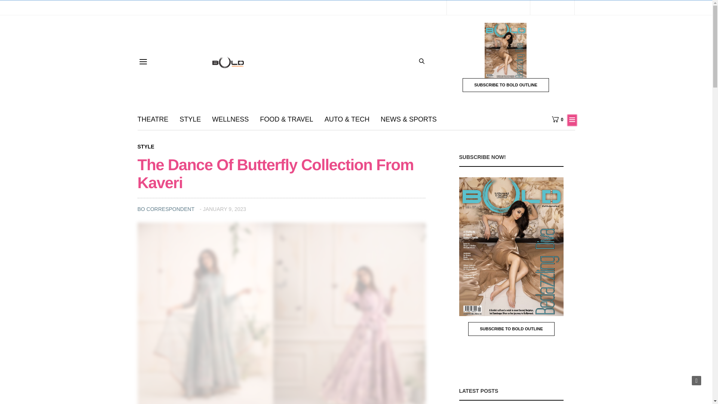 This screenshot has height=404, width=718. What do you see at coordinates (166, 209) in the screenshot?
I see `Posts by BO Correspondent` at bounding box center [166, 209].